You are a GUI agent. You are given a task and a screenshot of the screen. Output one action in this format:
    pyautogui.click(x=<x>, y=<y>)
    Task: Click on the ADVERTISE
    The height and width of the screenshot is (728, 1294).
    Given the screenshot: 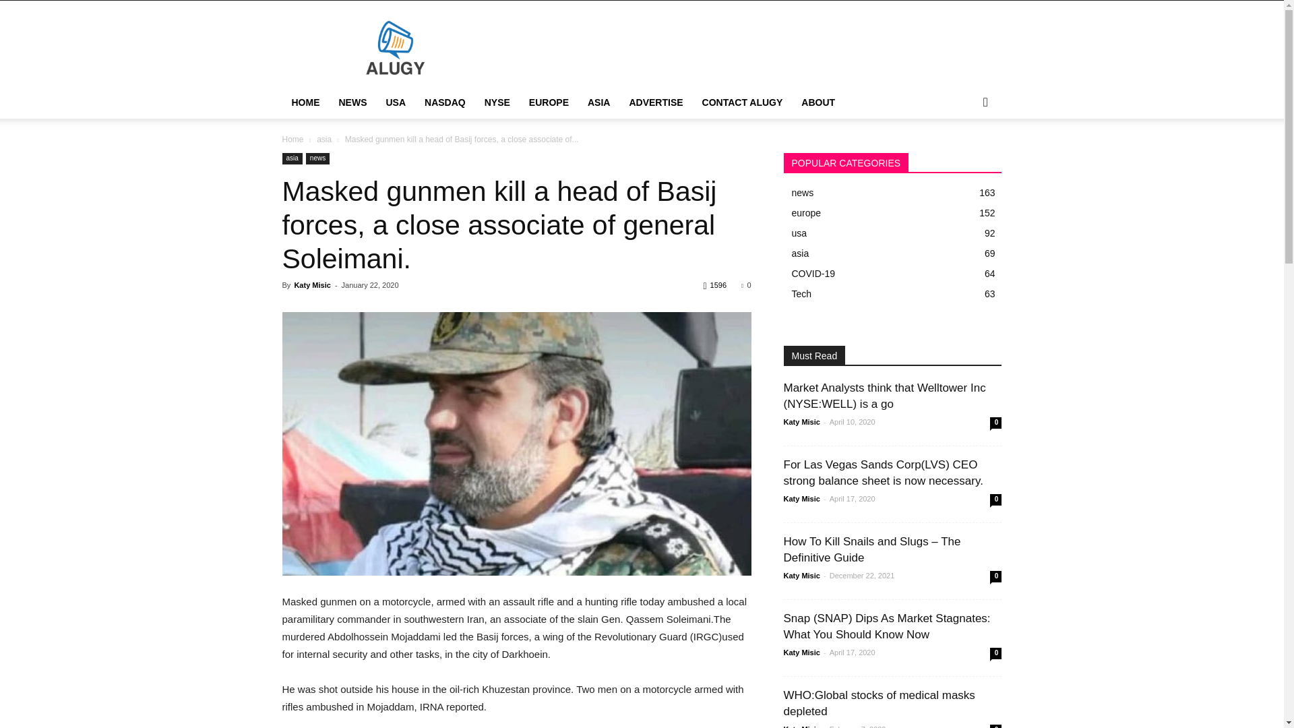 What is the action you would take?
    pyautogui.click(x=656, y=102)
    